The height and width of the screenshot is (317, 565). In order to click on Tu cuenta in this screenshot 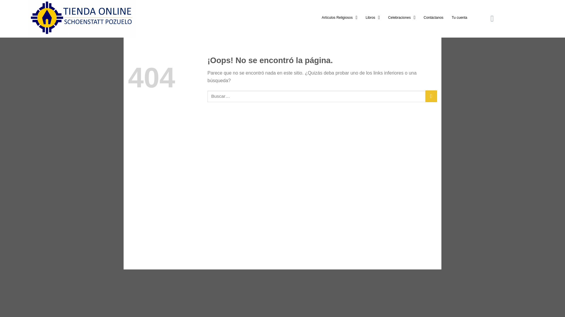, I will do `click(459, 18)`.